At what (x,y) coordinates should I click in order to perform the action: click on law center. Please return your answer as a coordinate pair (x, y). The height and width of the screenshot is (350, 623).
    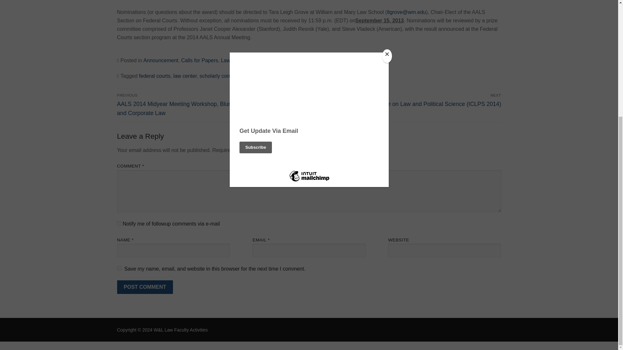
    Looking at the image, I should click on (185, 76).